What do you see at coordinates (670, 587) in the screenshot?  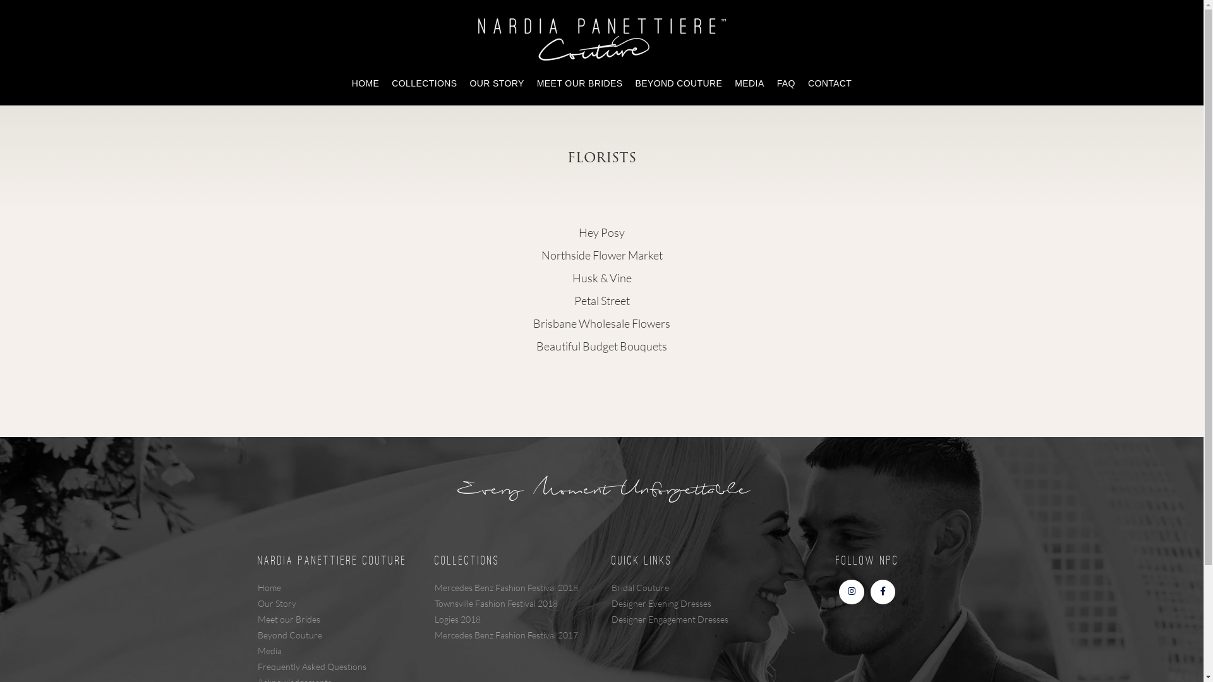 I see `Bridal Couture` at bounding box center [670, 587].